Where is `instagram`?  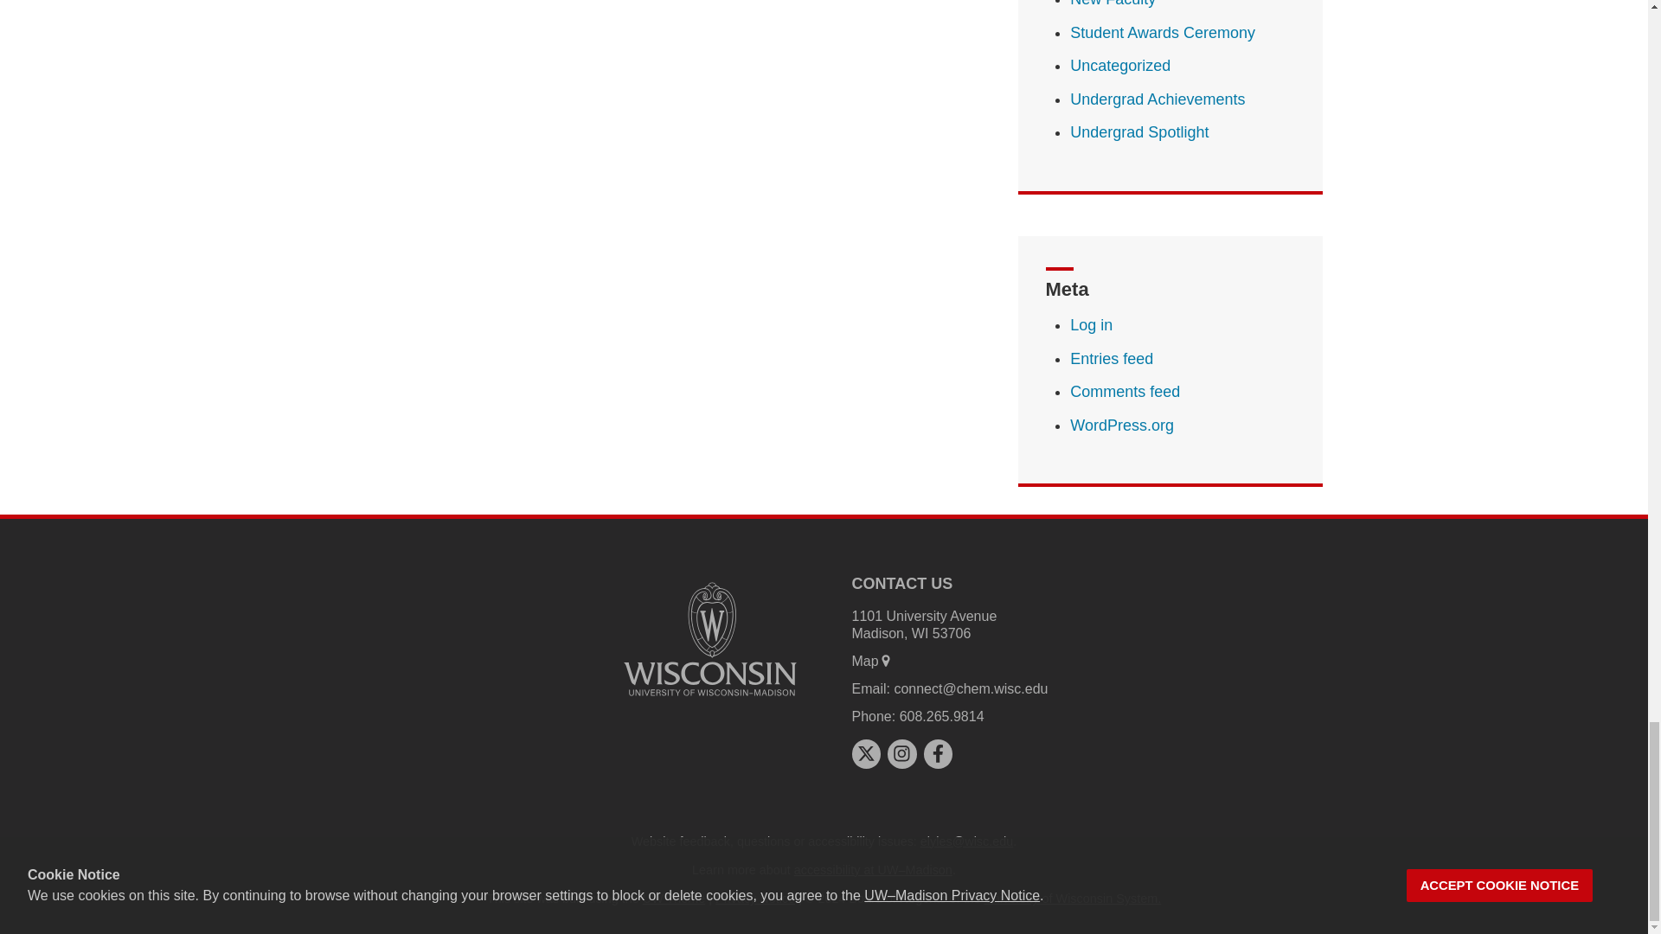
instagram is located at coordinates (901, 752).